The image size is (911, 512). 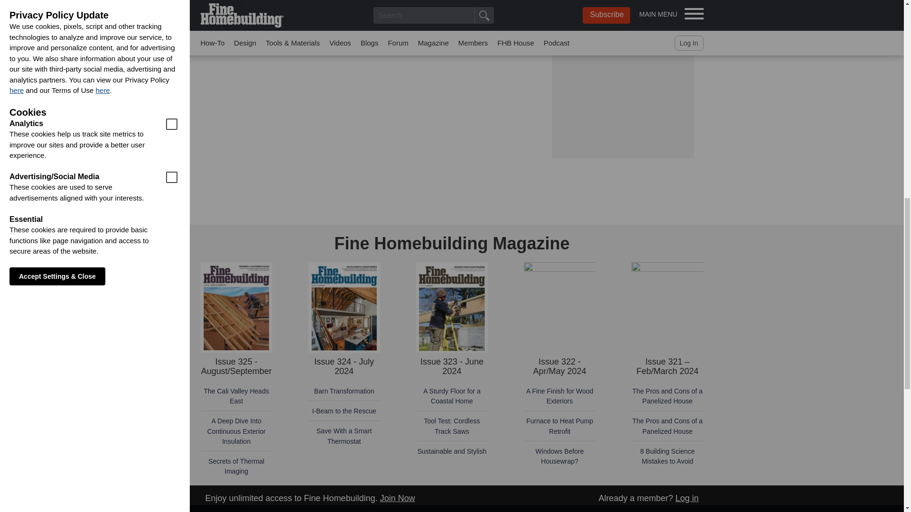 What do you see at coordinates (559, 426) in the screenshot?
I see `Furnace to Heat Pump Retrofit` at bounding box center [559, 426].